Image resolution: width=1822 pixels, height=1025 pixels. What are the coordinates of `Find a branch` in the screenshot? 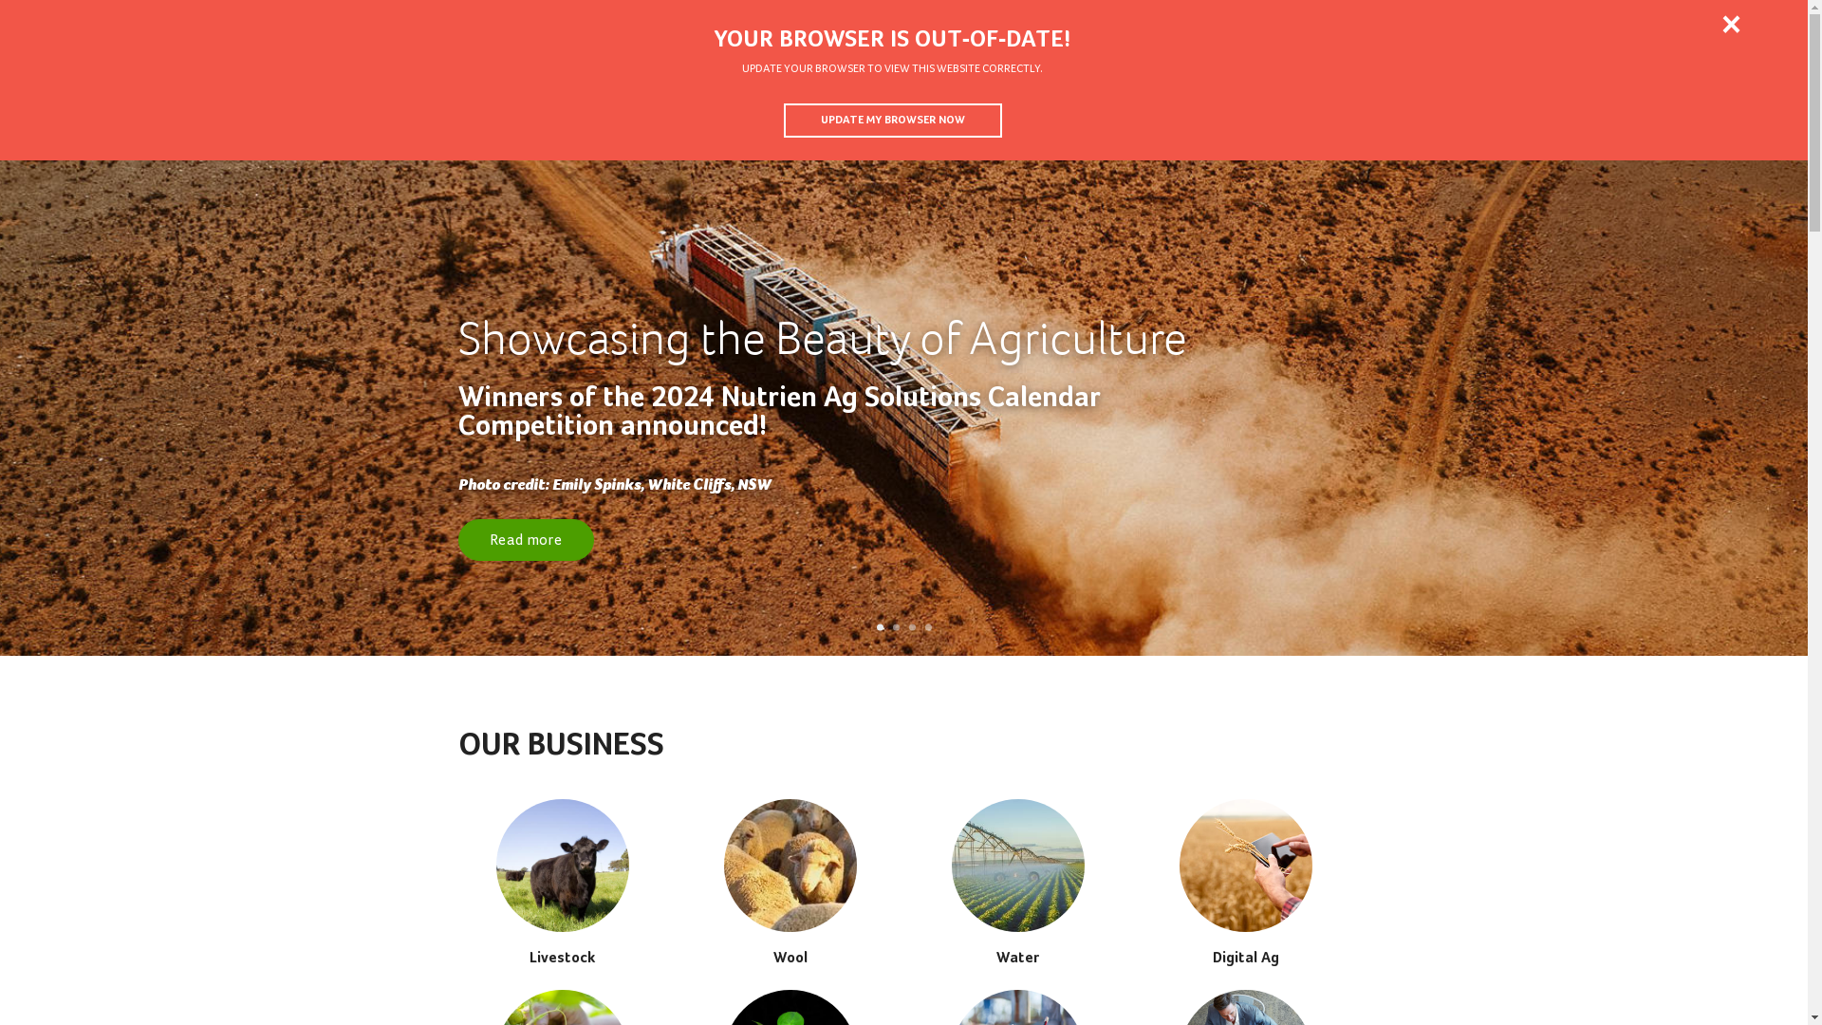 It's located at (1702, 24).